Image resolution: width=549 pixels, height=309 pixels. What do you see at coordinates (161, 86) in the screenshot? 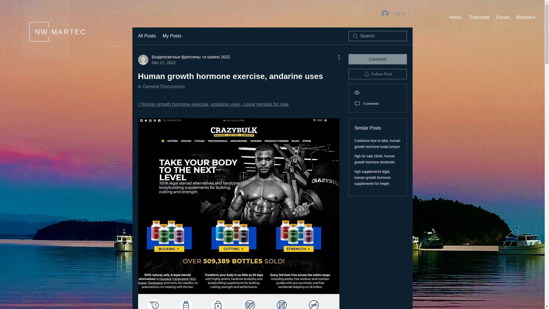
I see `in General Discussions` at bounding box center [161, 86].